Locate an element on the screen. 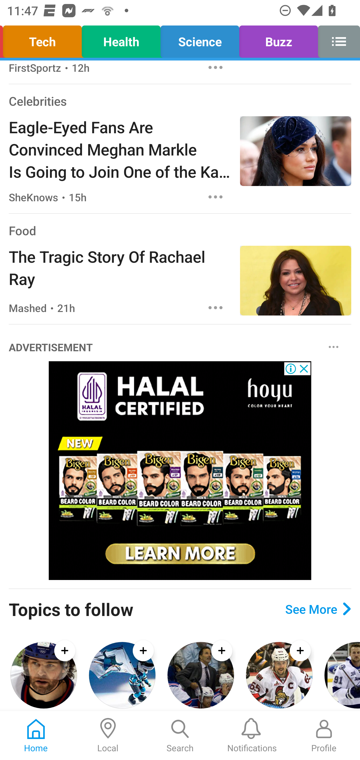 The width and height of the screenshot is (360, 760). See More is located at coordinates (318, 608).